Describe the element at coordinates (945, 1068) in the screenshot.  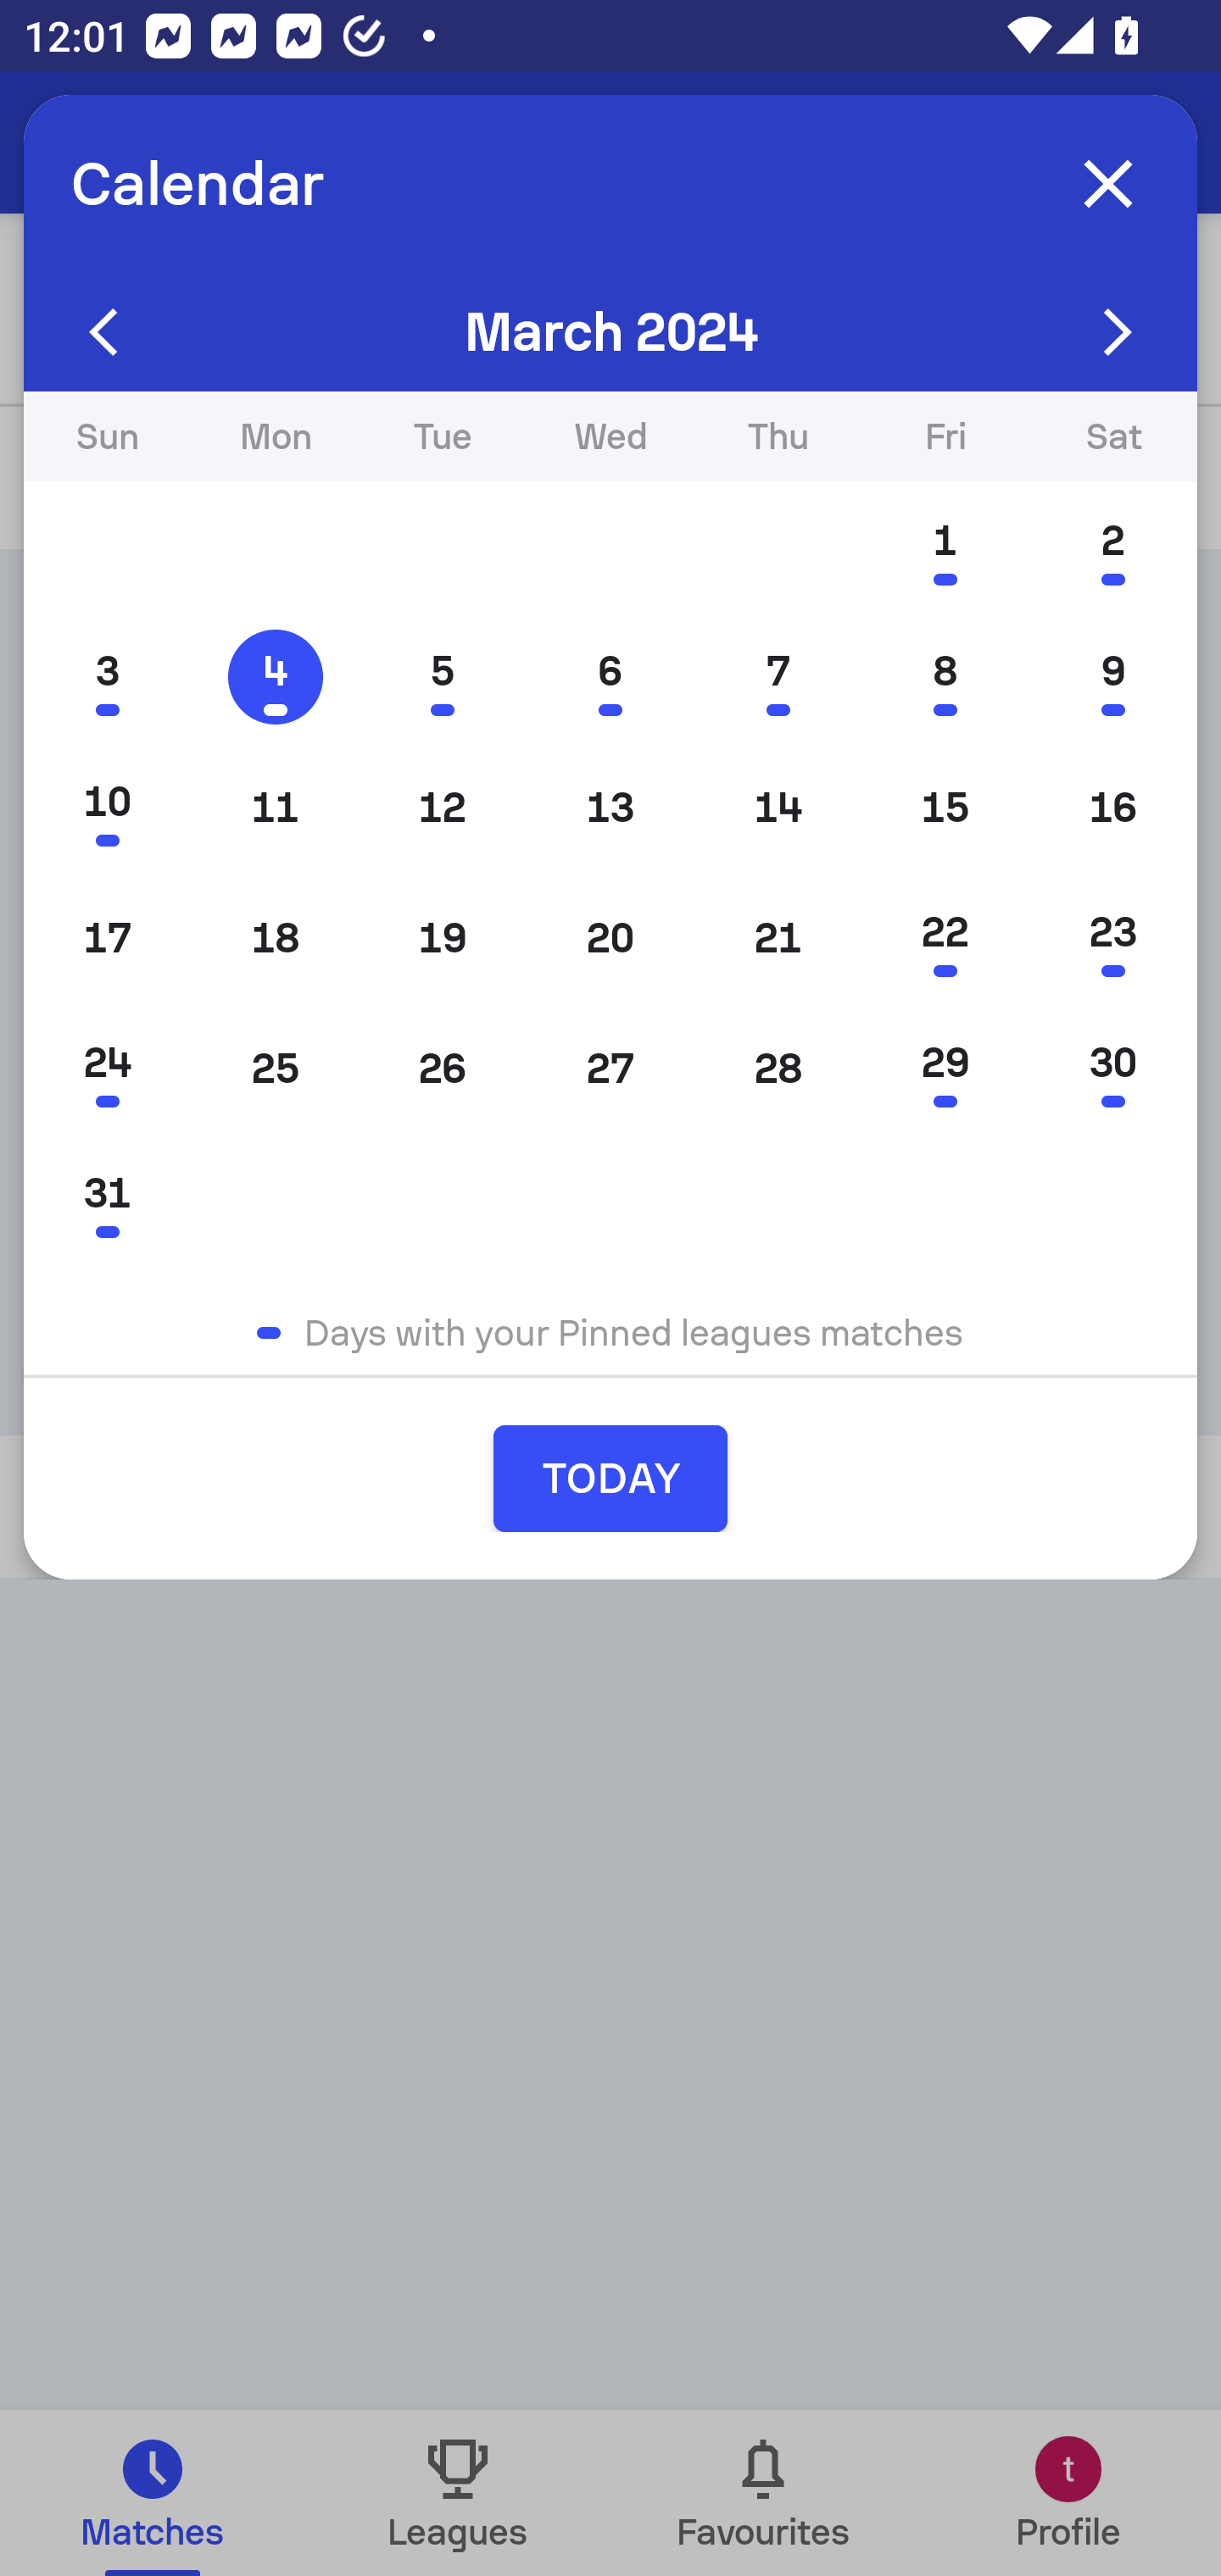
I see `29` at that location.